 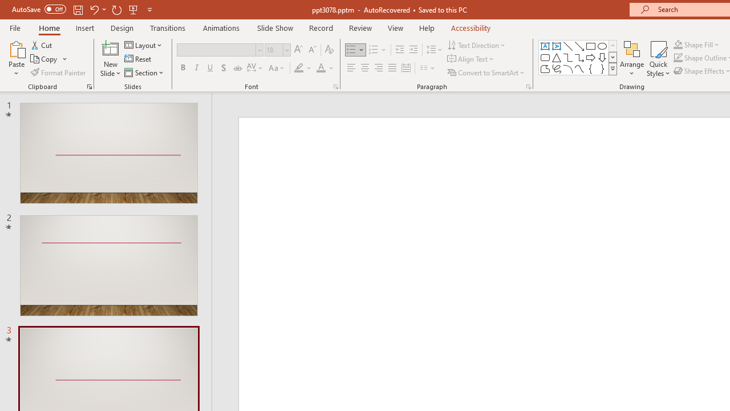 What do you see at coordinates (678, 45) in the screenshot?
I see `Shape Fill Dark Green, Accent 2` at bounding box center [678, 45].